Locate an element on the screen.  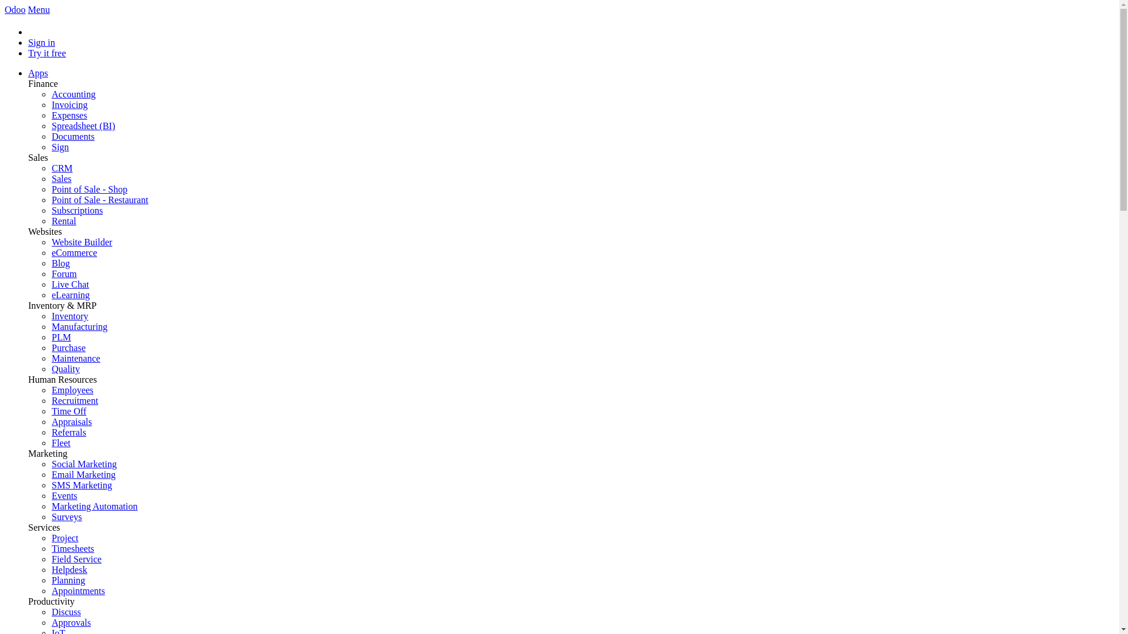
Point of Sale - Restaurant is located at coordinates (100, 200).